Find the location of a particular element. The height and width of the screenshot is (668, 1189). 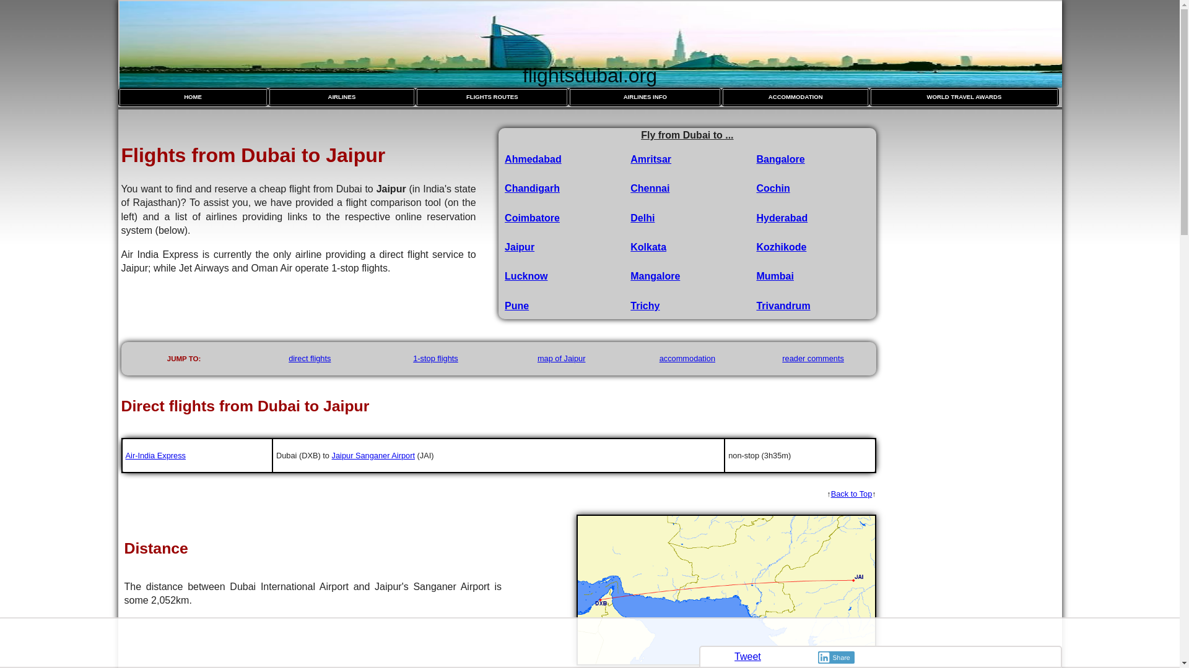

Share is located at coordinates (836, 657).